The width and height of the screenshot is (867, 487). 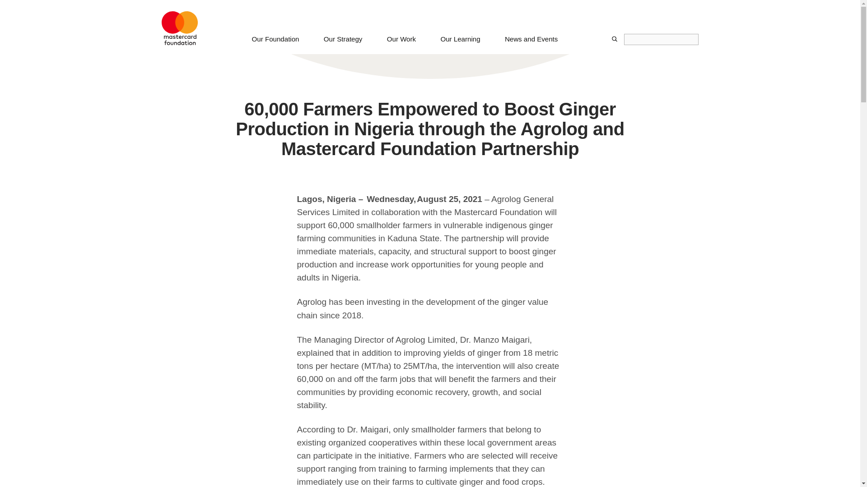 I want to click on Our Strategy, so click(x=343, y=44).